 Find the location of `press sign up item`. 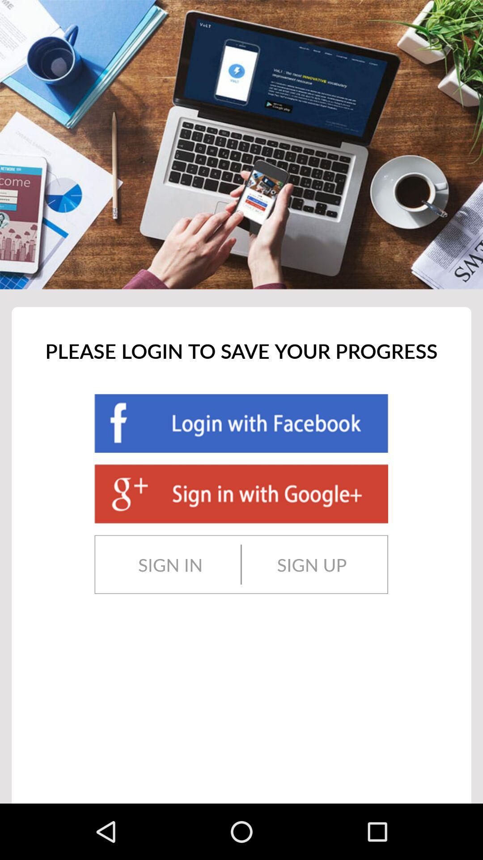

press sign up item is located at coordinates (312, 564).